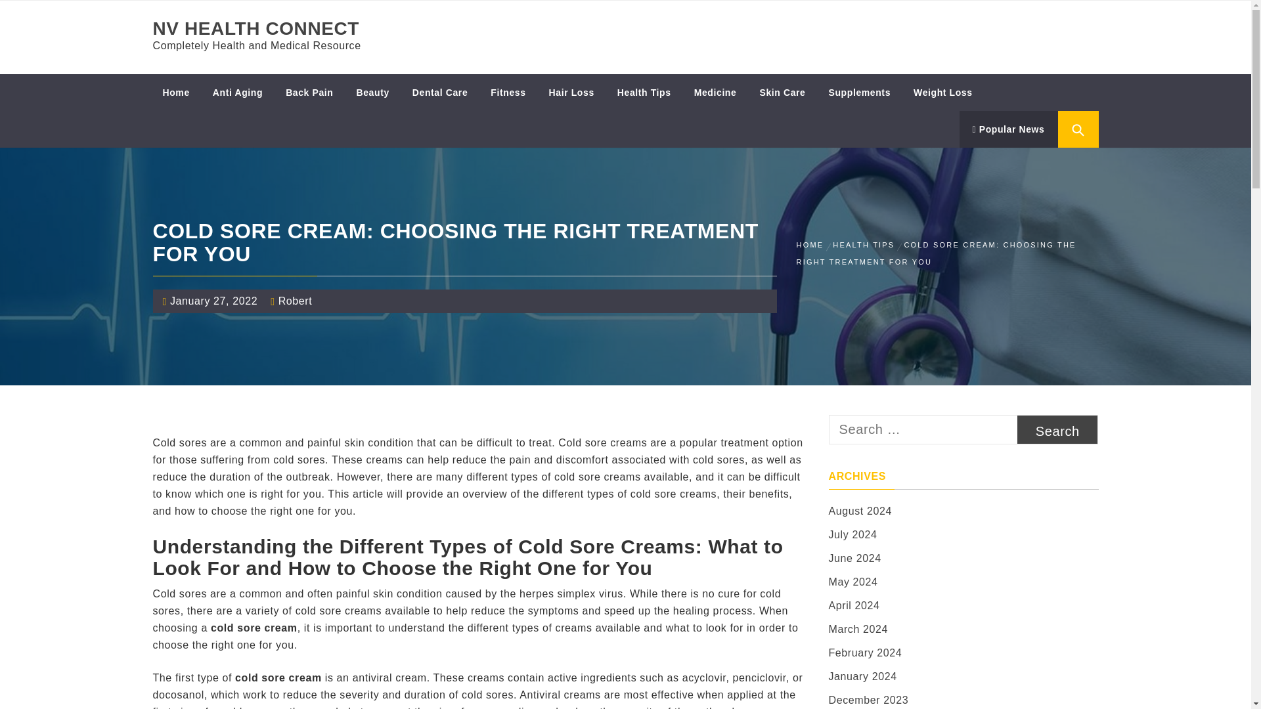 The width and height of the screenshot is (1261, 709). Describe the element at coordinates (863, 245) in the screenshot. I see `HEALTH TIPS` at that location.